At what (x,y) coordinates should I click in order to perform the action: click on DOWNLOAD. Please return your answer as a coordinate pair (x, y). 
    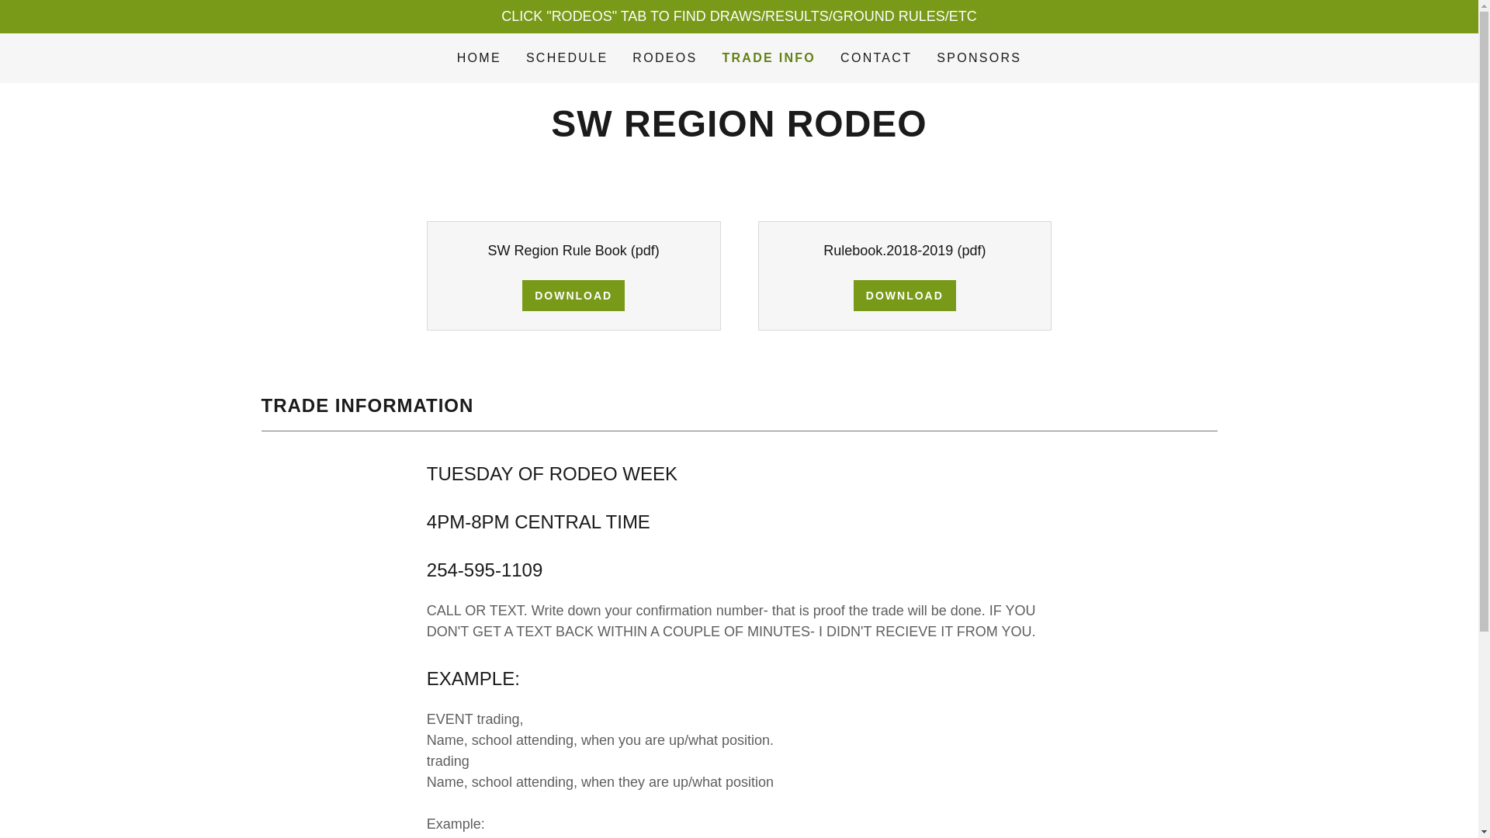
    Looking at the image, I should click on (905, 295).